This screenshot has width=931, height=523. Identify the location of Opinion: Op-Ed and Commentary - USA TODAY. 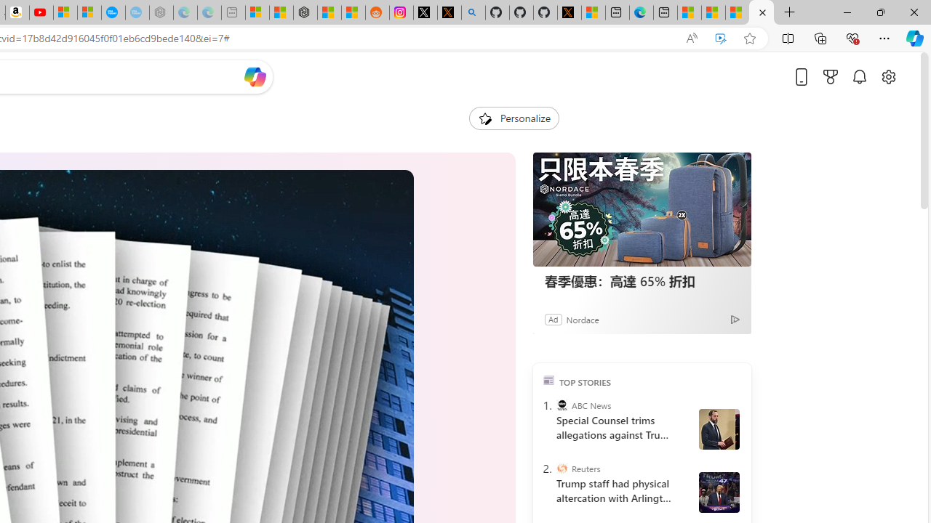
(113, 13).